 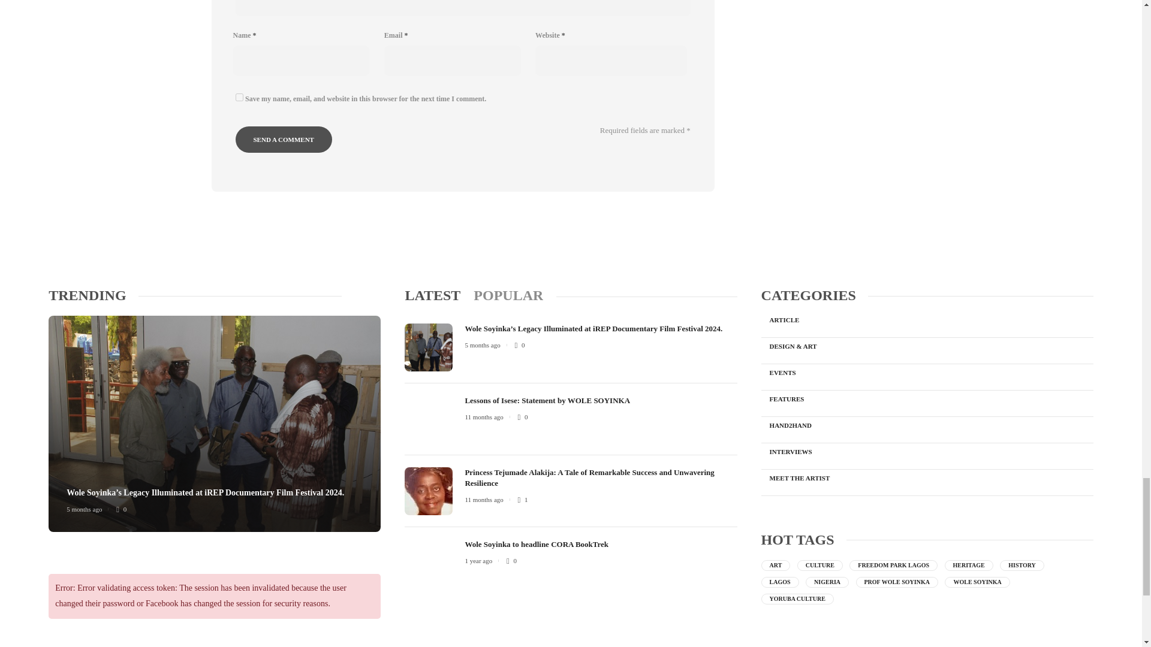 I want to click on yes, so click(x=239, y=97).